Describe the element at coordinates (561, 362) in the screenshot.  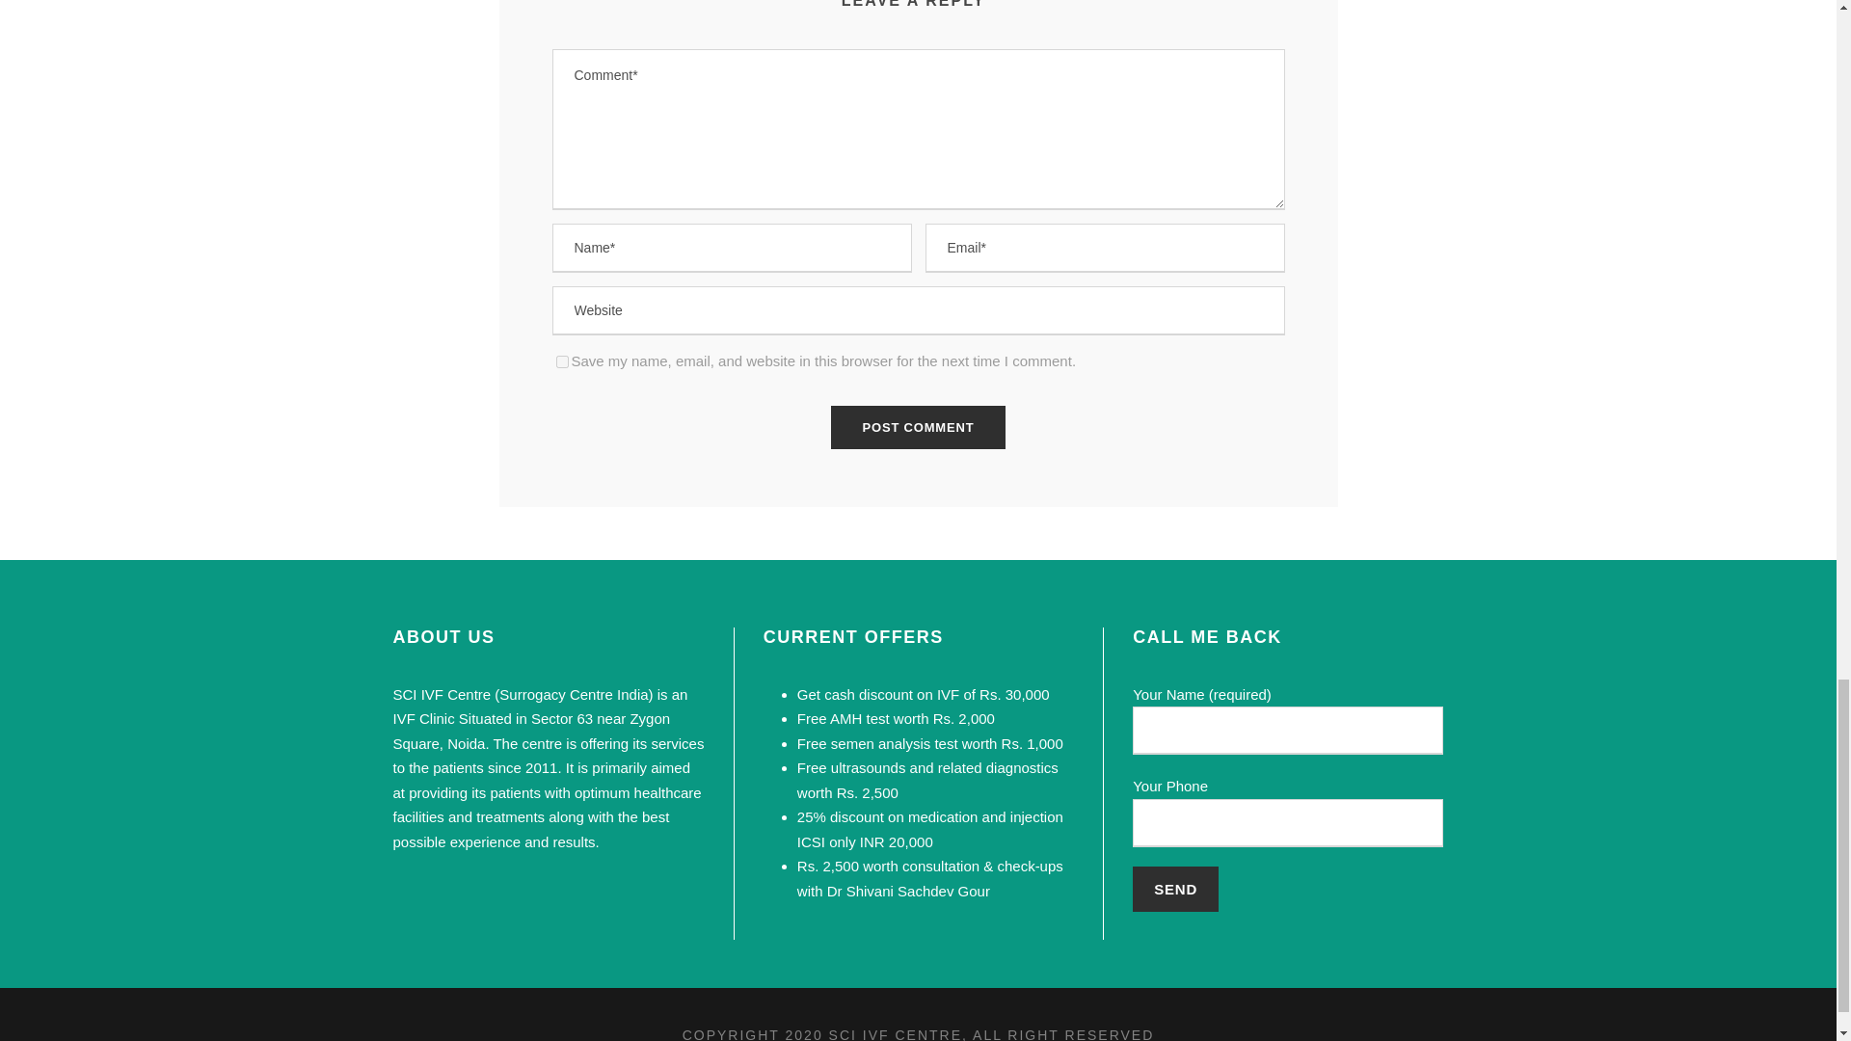
I see `yes` at that location.